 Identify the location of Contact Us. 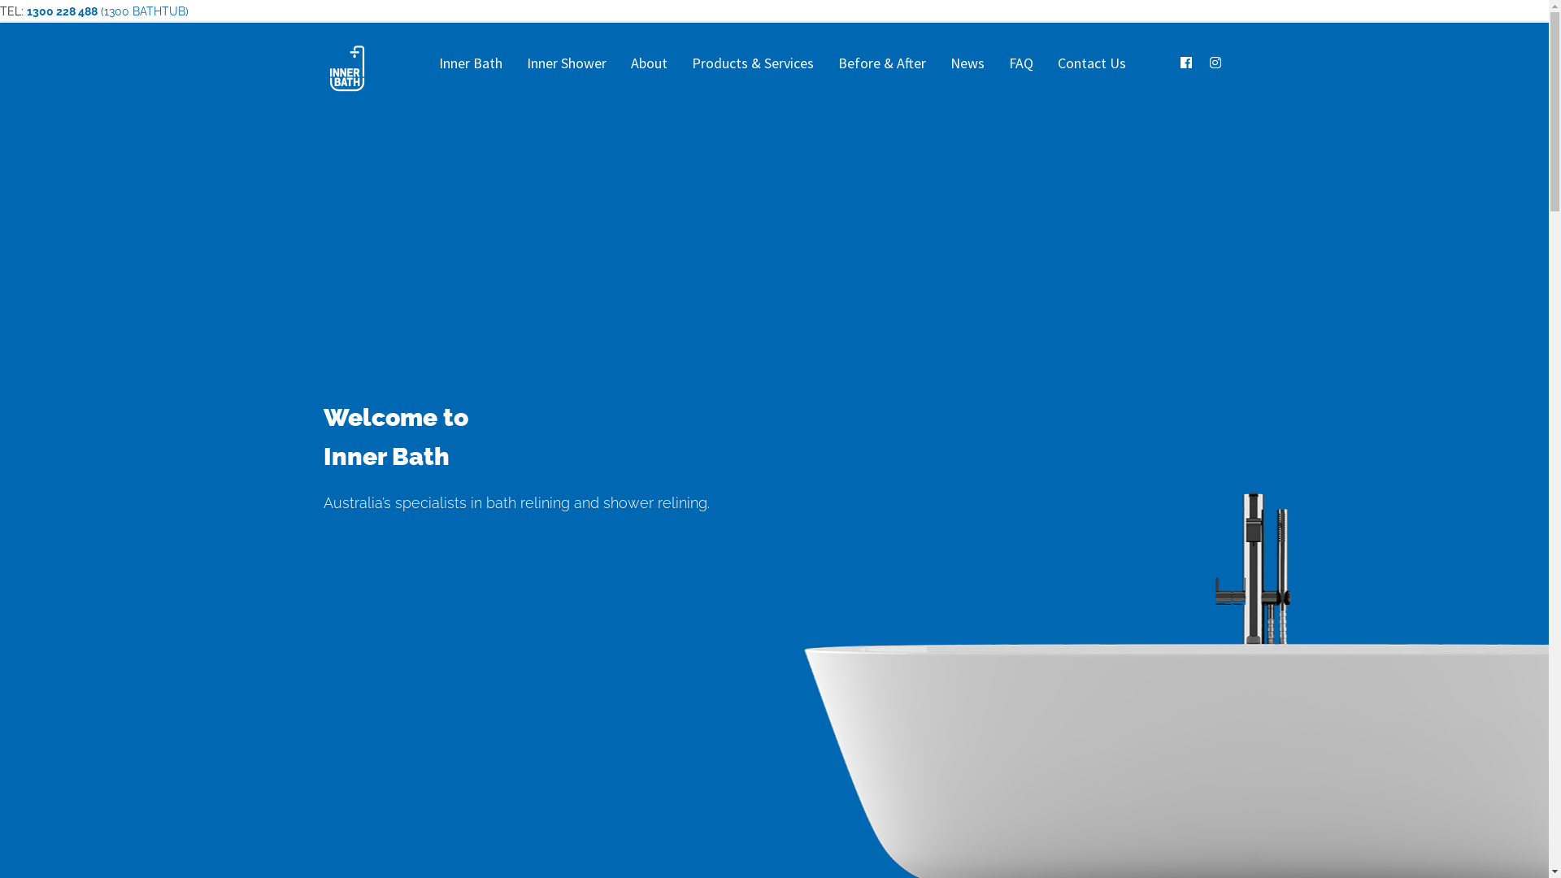
(1092, 63).